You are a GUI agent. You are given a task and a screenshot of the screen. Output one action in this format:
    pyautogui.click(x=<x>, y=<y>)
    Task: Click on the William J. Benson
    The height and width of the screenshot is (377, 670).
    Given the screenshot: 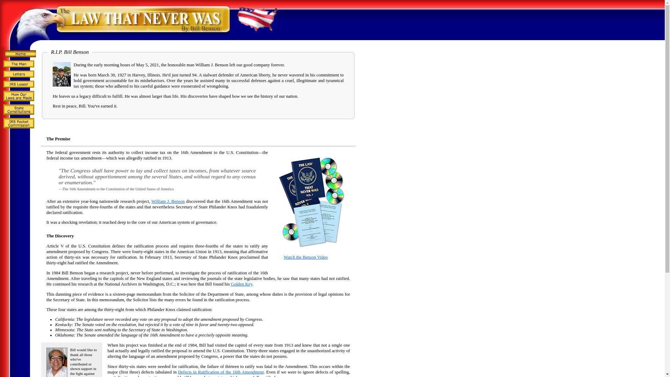 What is the action you would take?
    pyautogui.click(x=168, y=201)
    